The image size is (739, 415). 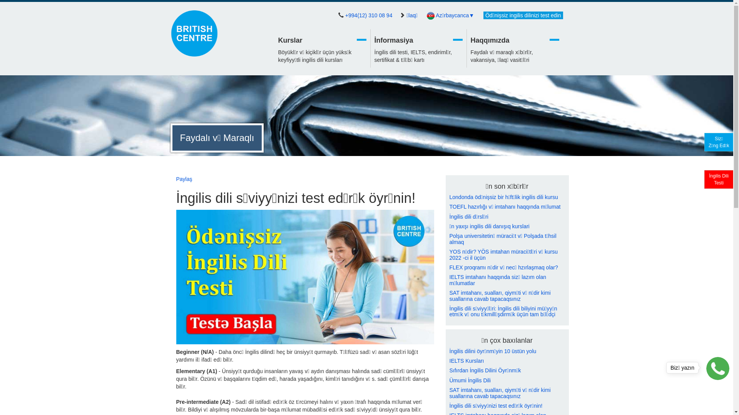 What do you see at coordinates (369, 15) in the screenshot?
I see `+994(12) 310 08 94` at bounding box center [369, 15].